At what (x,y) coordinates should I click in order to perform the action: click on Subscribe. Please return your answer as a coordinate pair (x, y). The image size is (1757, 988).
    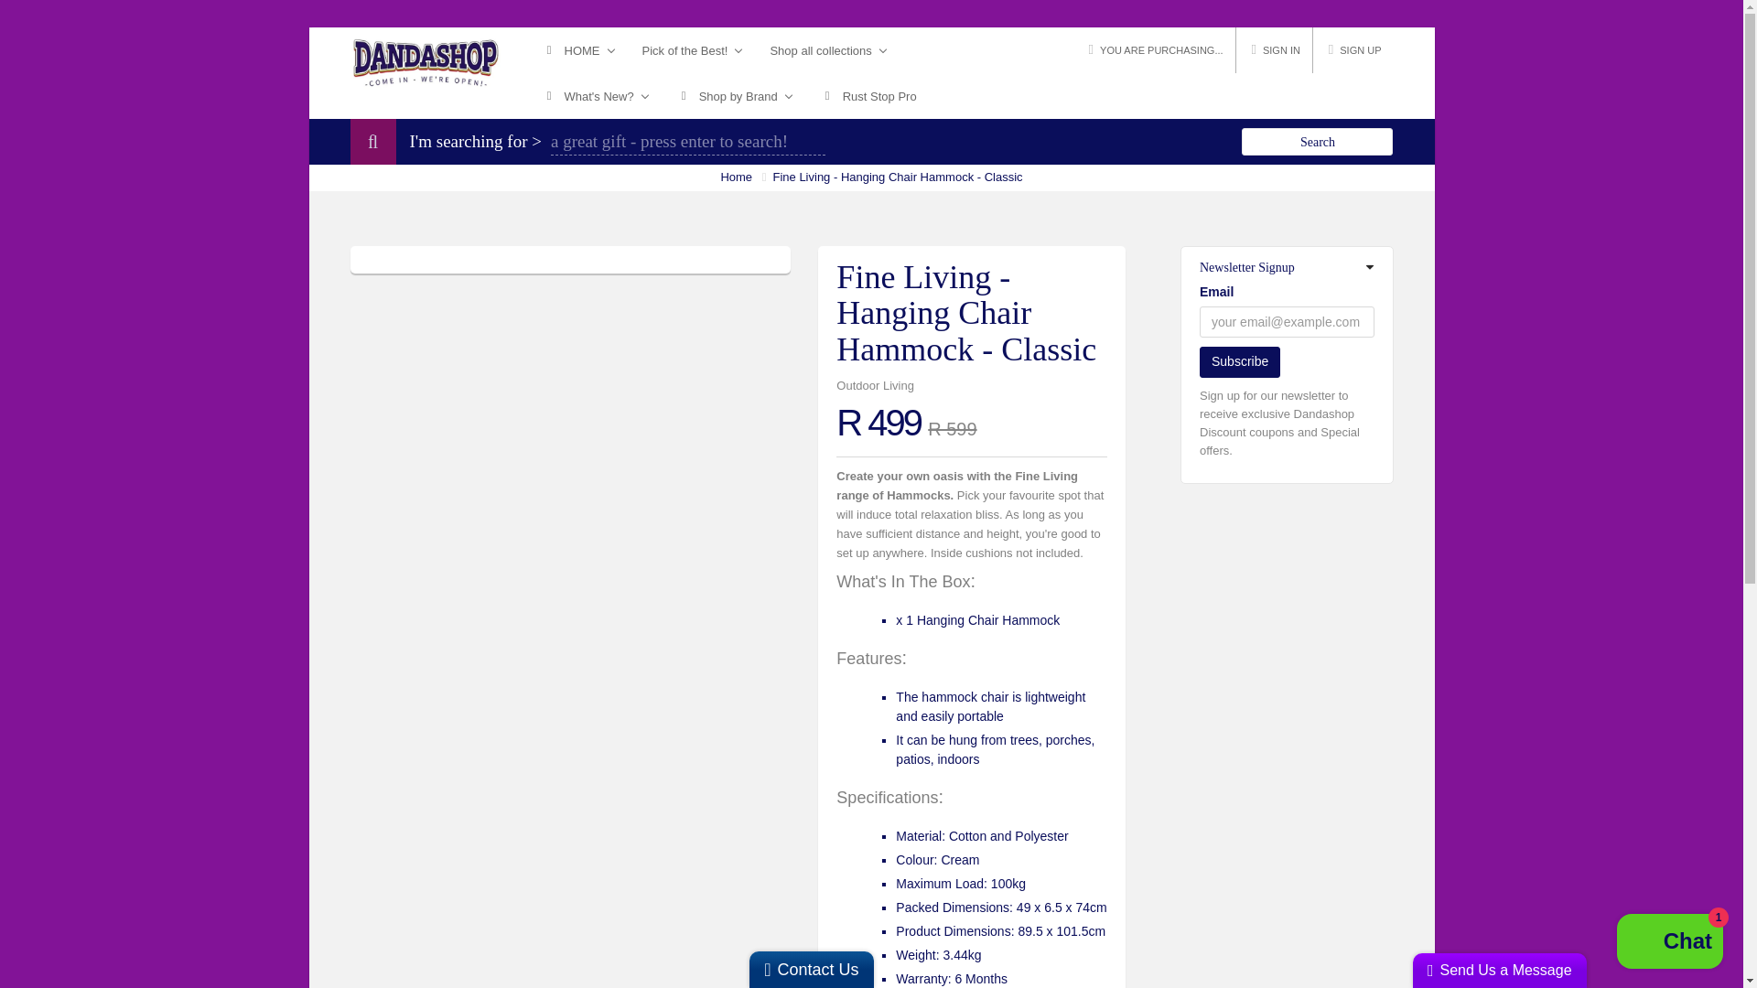
    Looking at the image, I should click on (1240, 362).